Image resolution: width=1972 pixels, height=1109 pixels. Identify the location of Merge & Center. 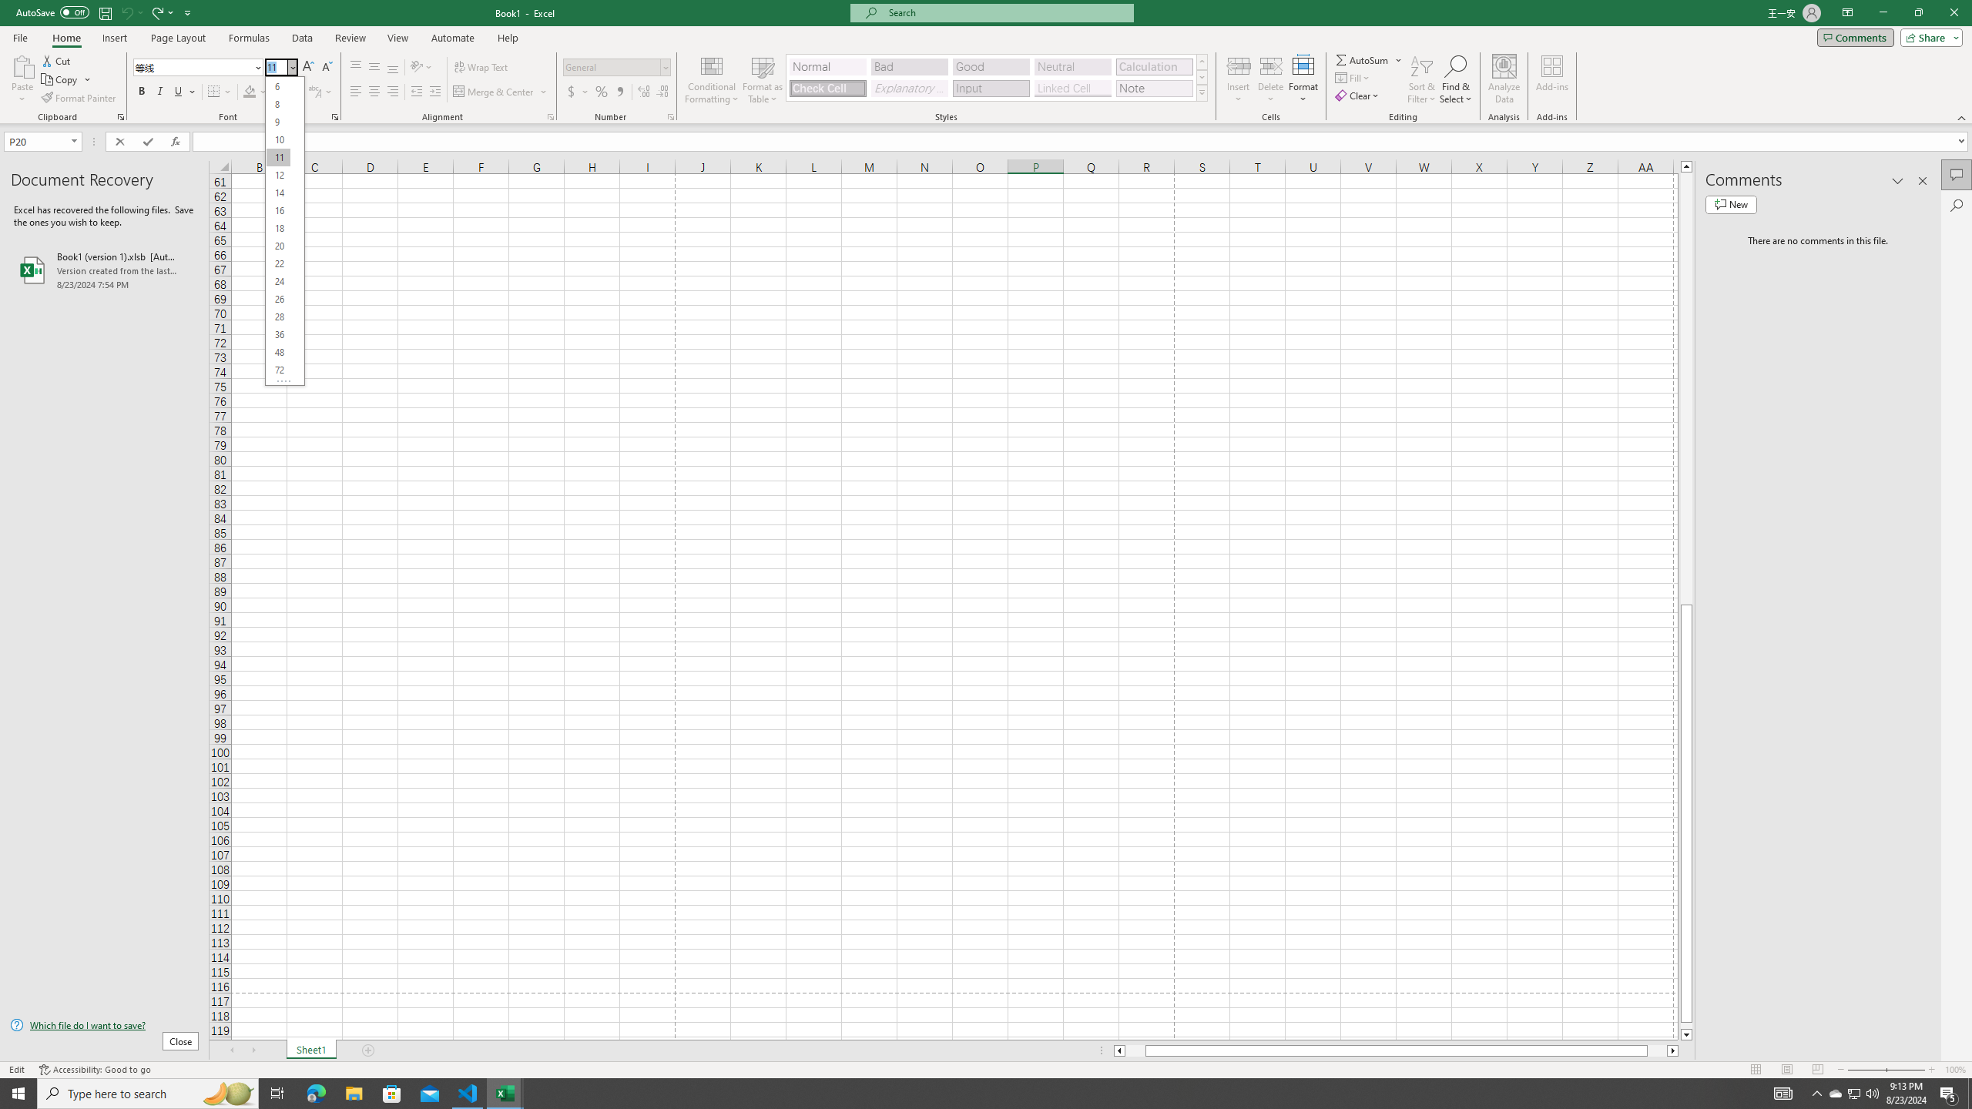
(501, 92).